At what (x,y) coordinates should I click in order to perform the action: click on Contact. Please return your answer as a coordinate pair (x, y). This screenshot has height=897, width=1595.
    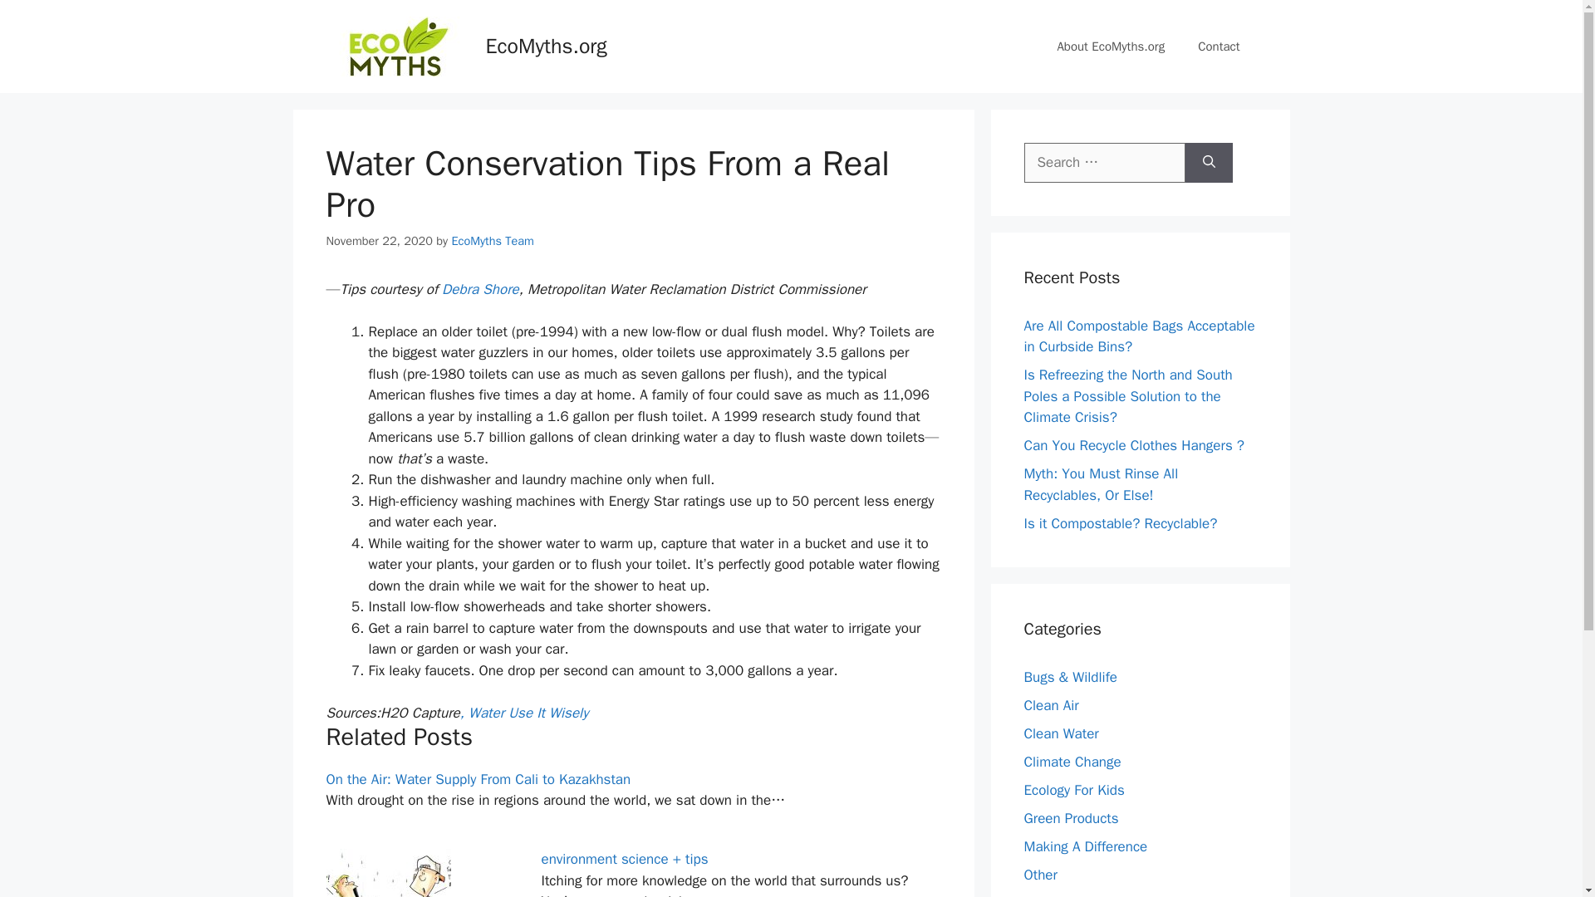
    Looking at the image, I should click on (1219, 47).